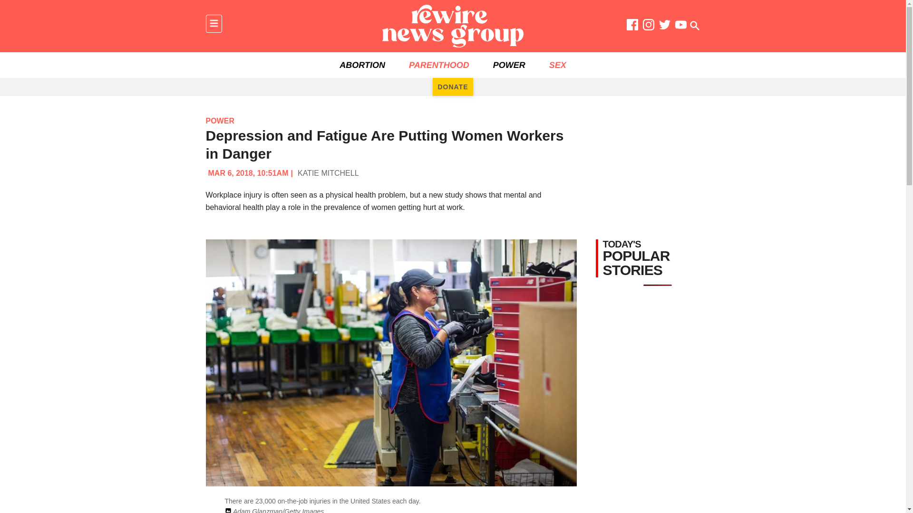 Image resolution: width=913 pixels, height=513 pixels. What do you see at coordinates (665, 27) in the screenshot?
I see `TWITTER` at bounding box center [665, 27].